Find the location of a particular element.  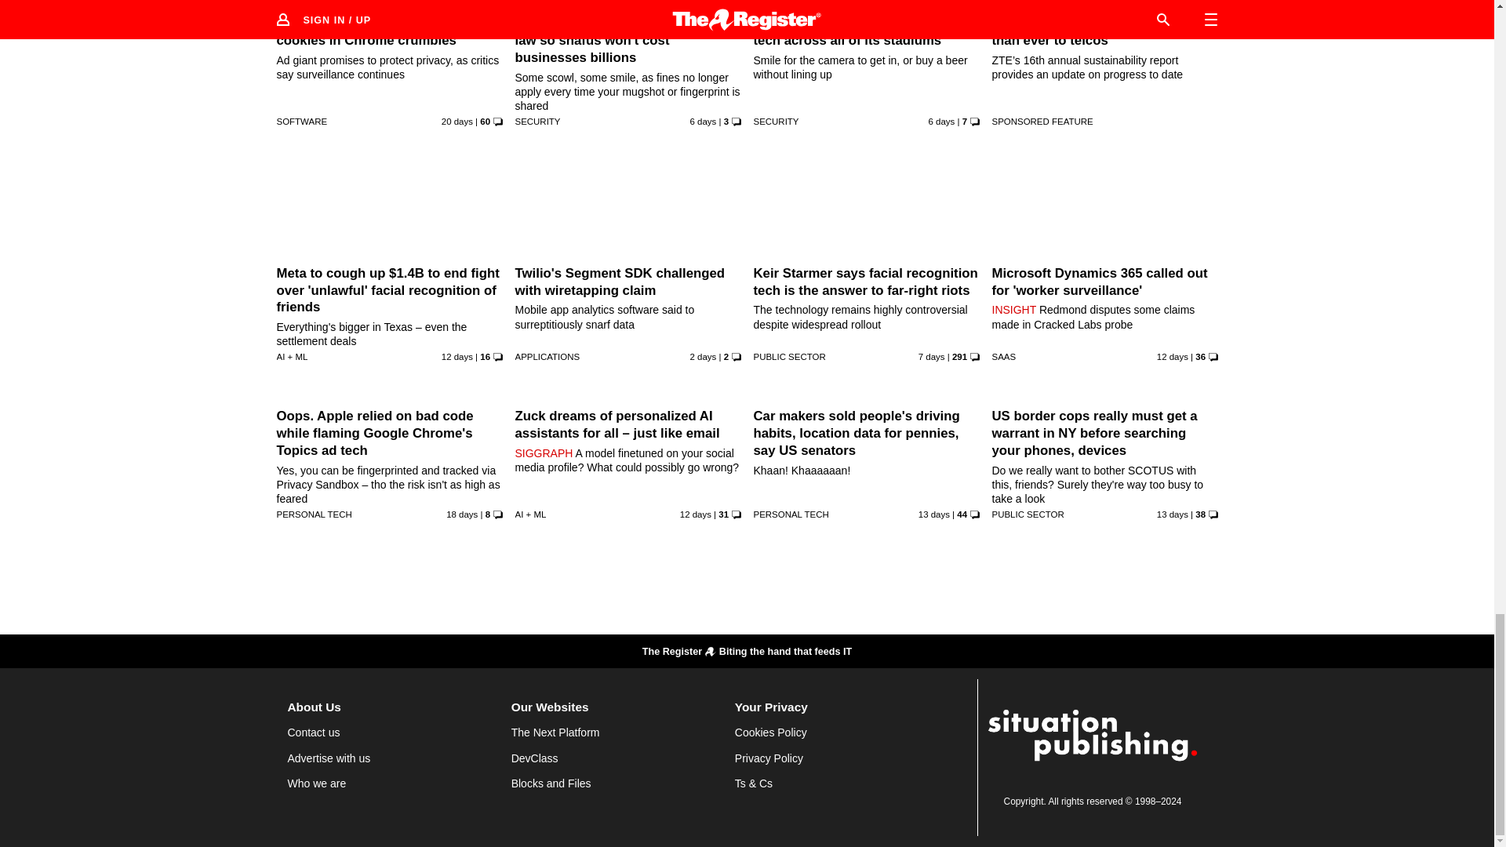

31 Jul 2024 7:39 is located at coordinates (1172, 357).